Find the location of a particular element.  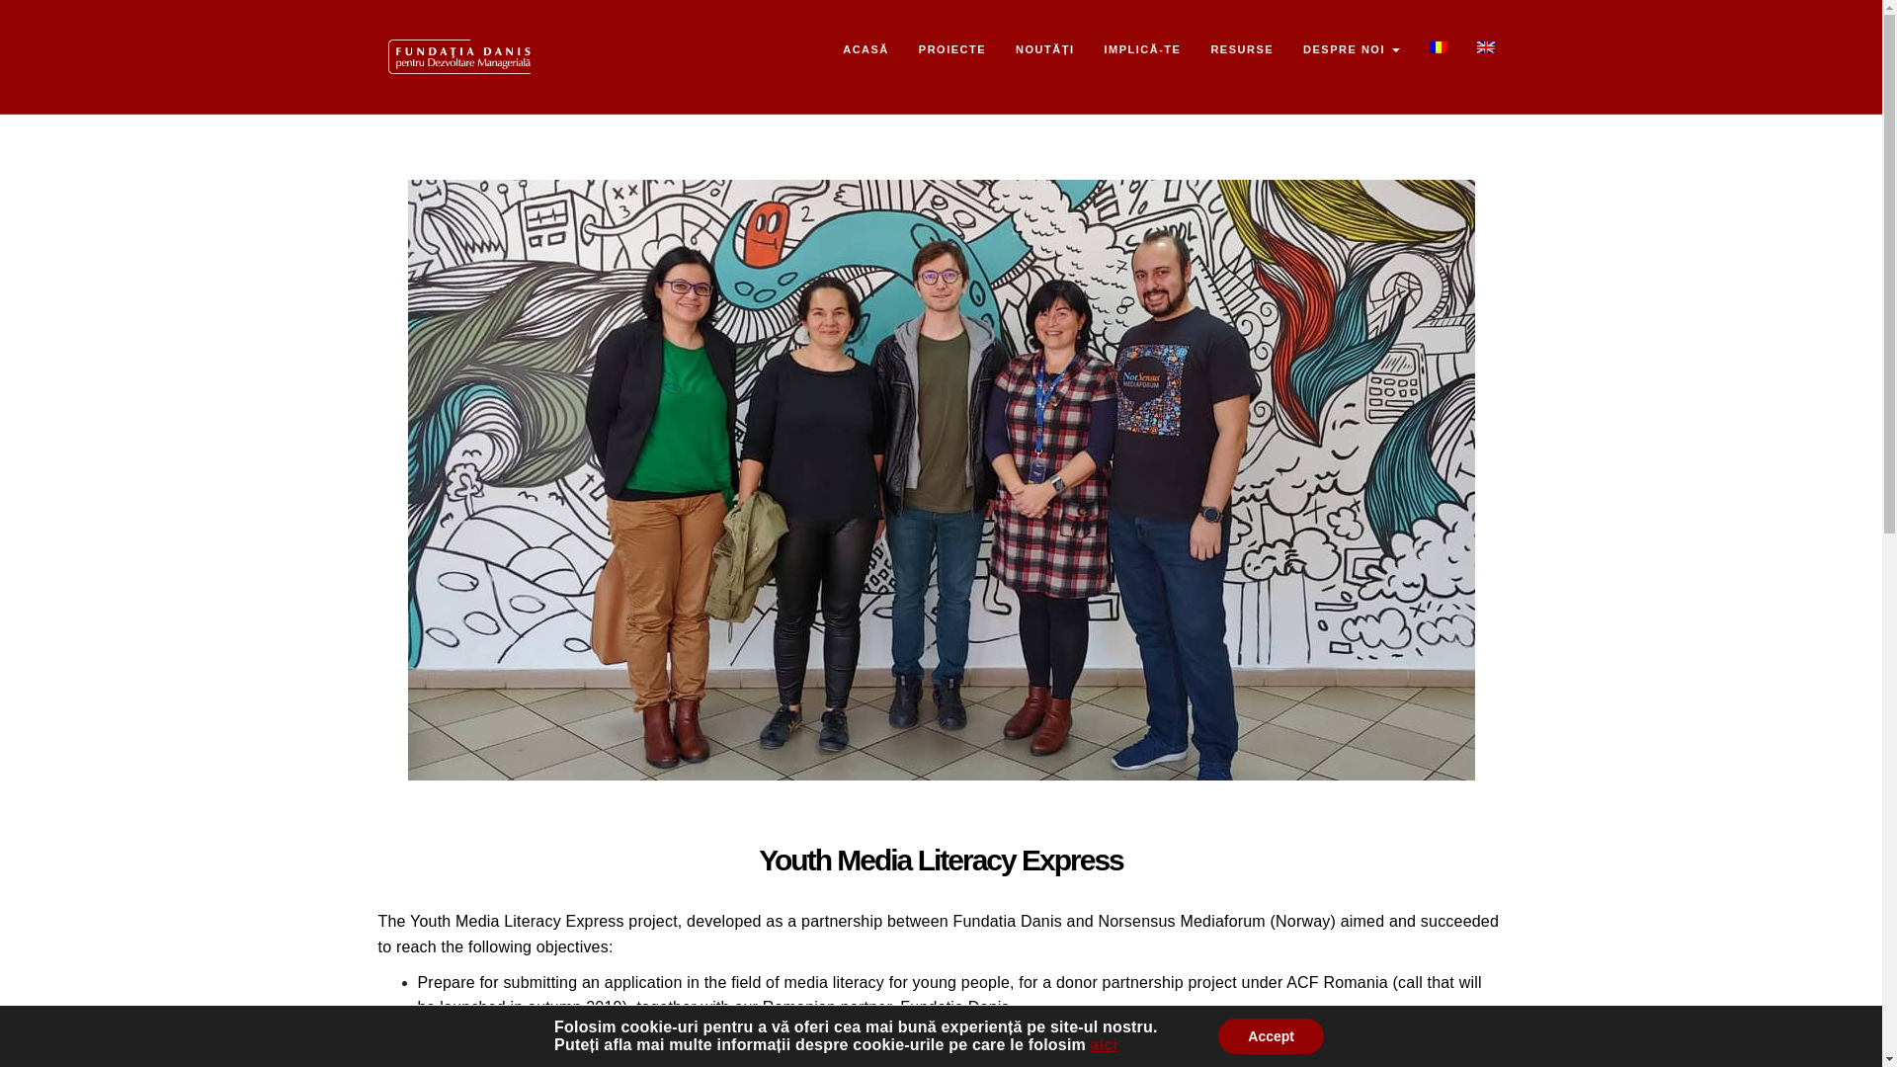

RESURSE is located at coordinates (1241, 48).